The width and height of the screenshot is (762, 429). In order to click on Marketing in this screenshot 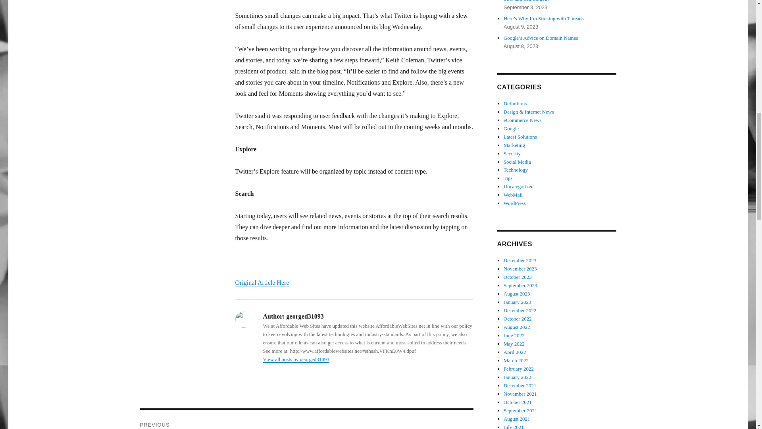, I will do `click(514, 145)`.